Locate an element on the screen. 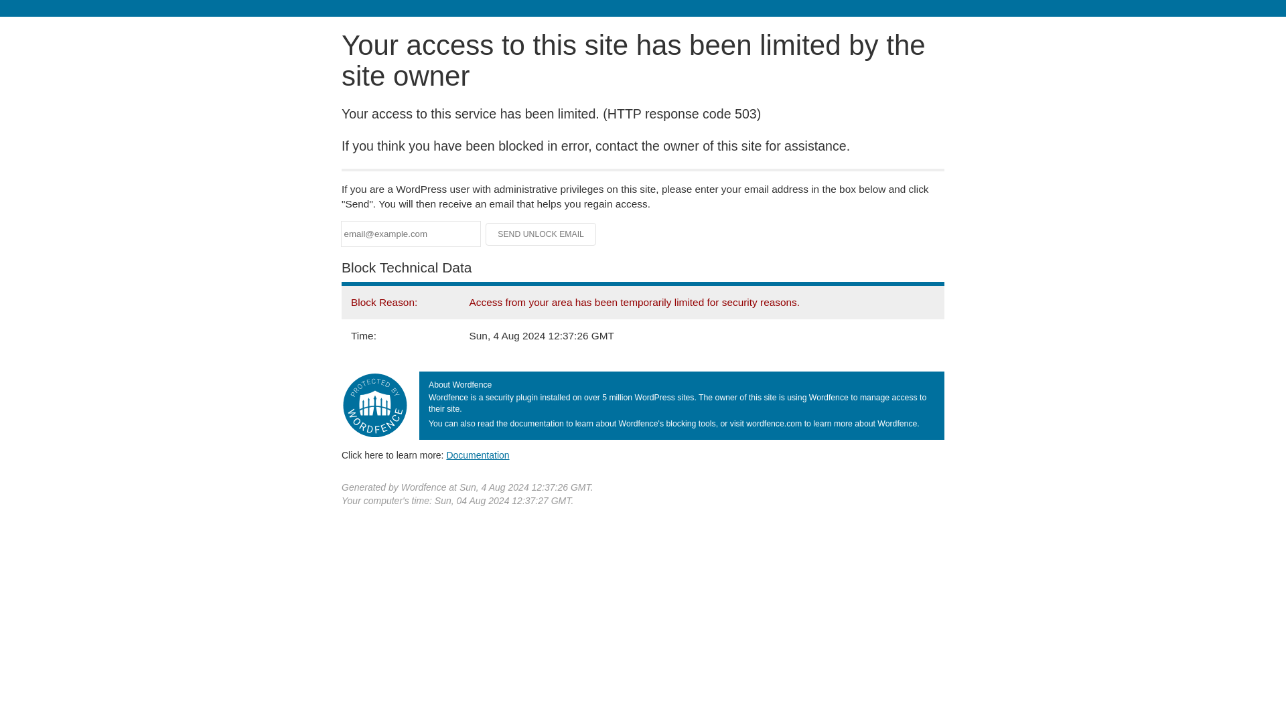 The width and height of the screenshot is (1286, 723). Send Unlock Email is located at coordinates (541, 234).